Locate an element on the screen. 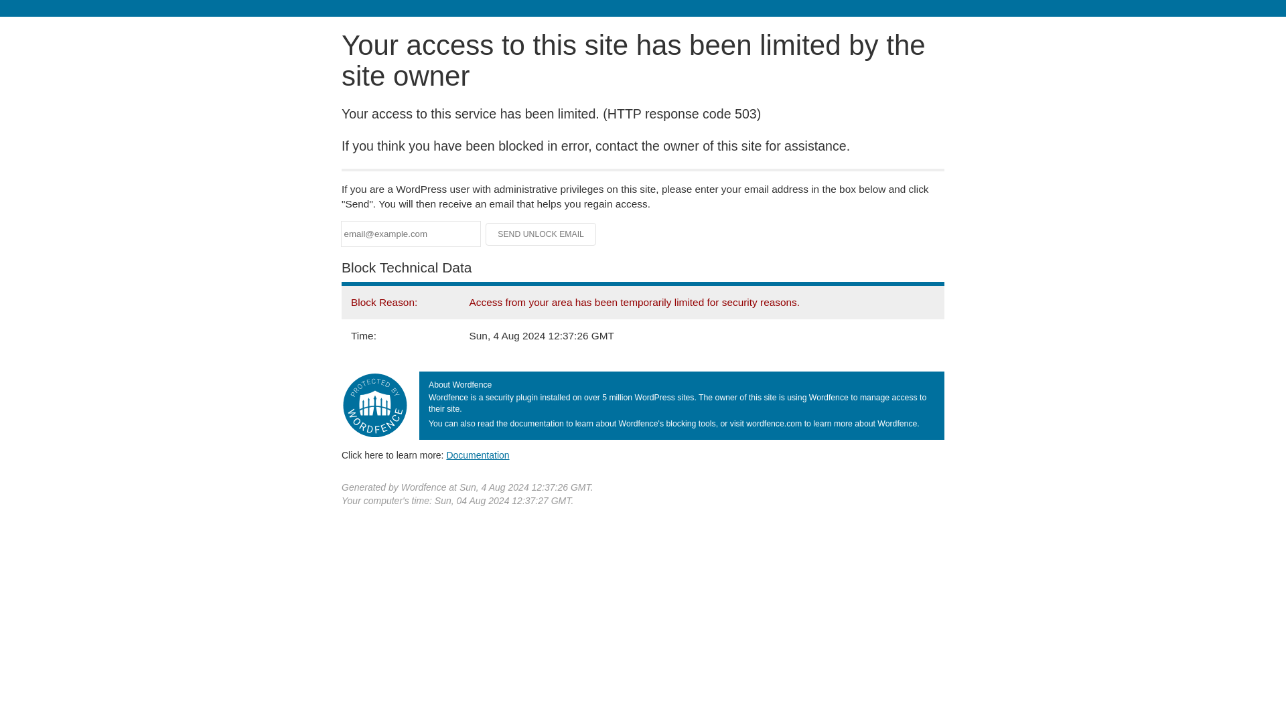 The width and height of the screenshot is (1286, 723). Send Unlock Email is located at coordinates (541, 234).